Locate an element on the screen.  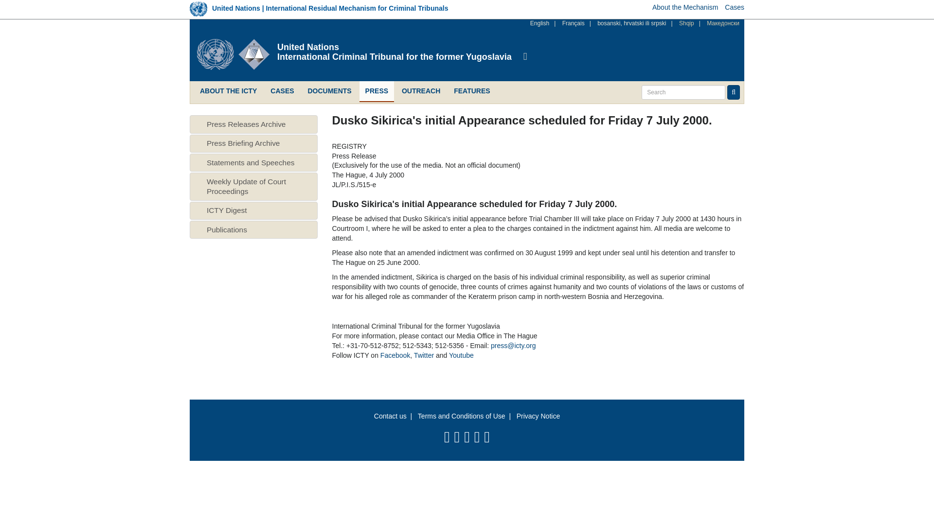
Youtube is located at coordinates (461, 355).